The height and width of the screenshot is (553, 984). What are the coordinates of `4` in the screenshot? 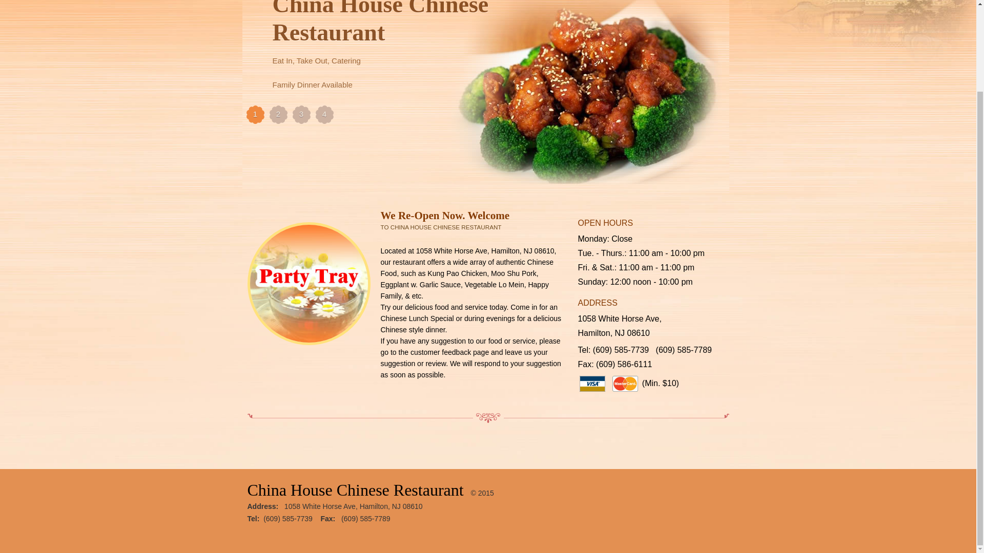 It's located at (324, 115).